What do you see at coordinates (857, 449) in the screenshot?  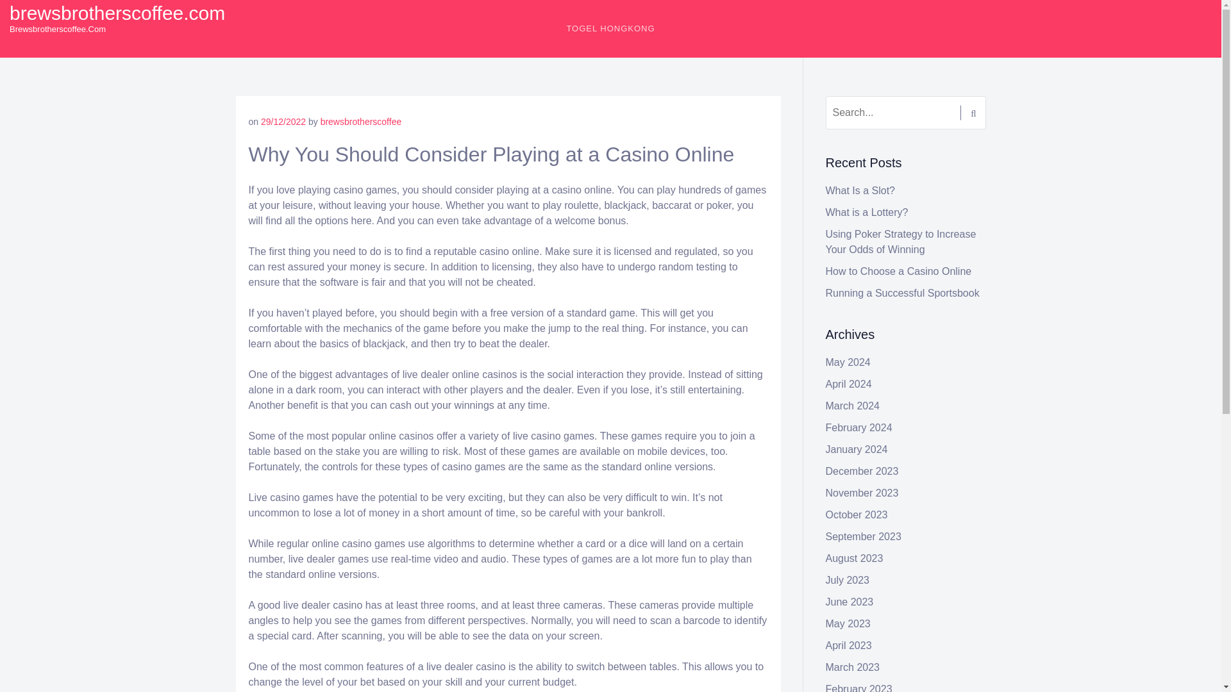 I see `January 2024` at bounding box center [857, 449].